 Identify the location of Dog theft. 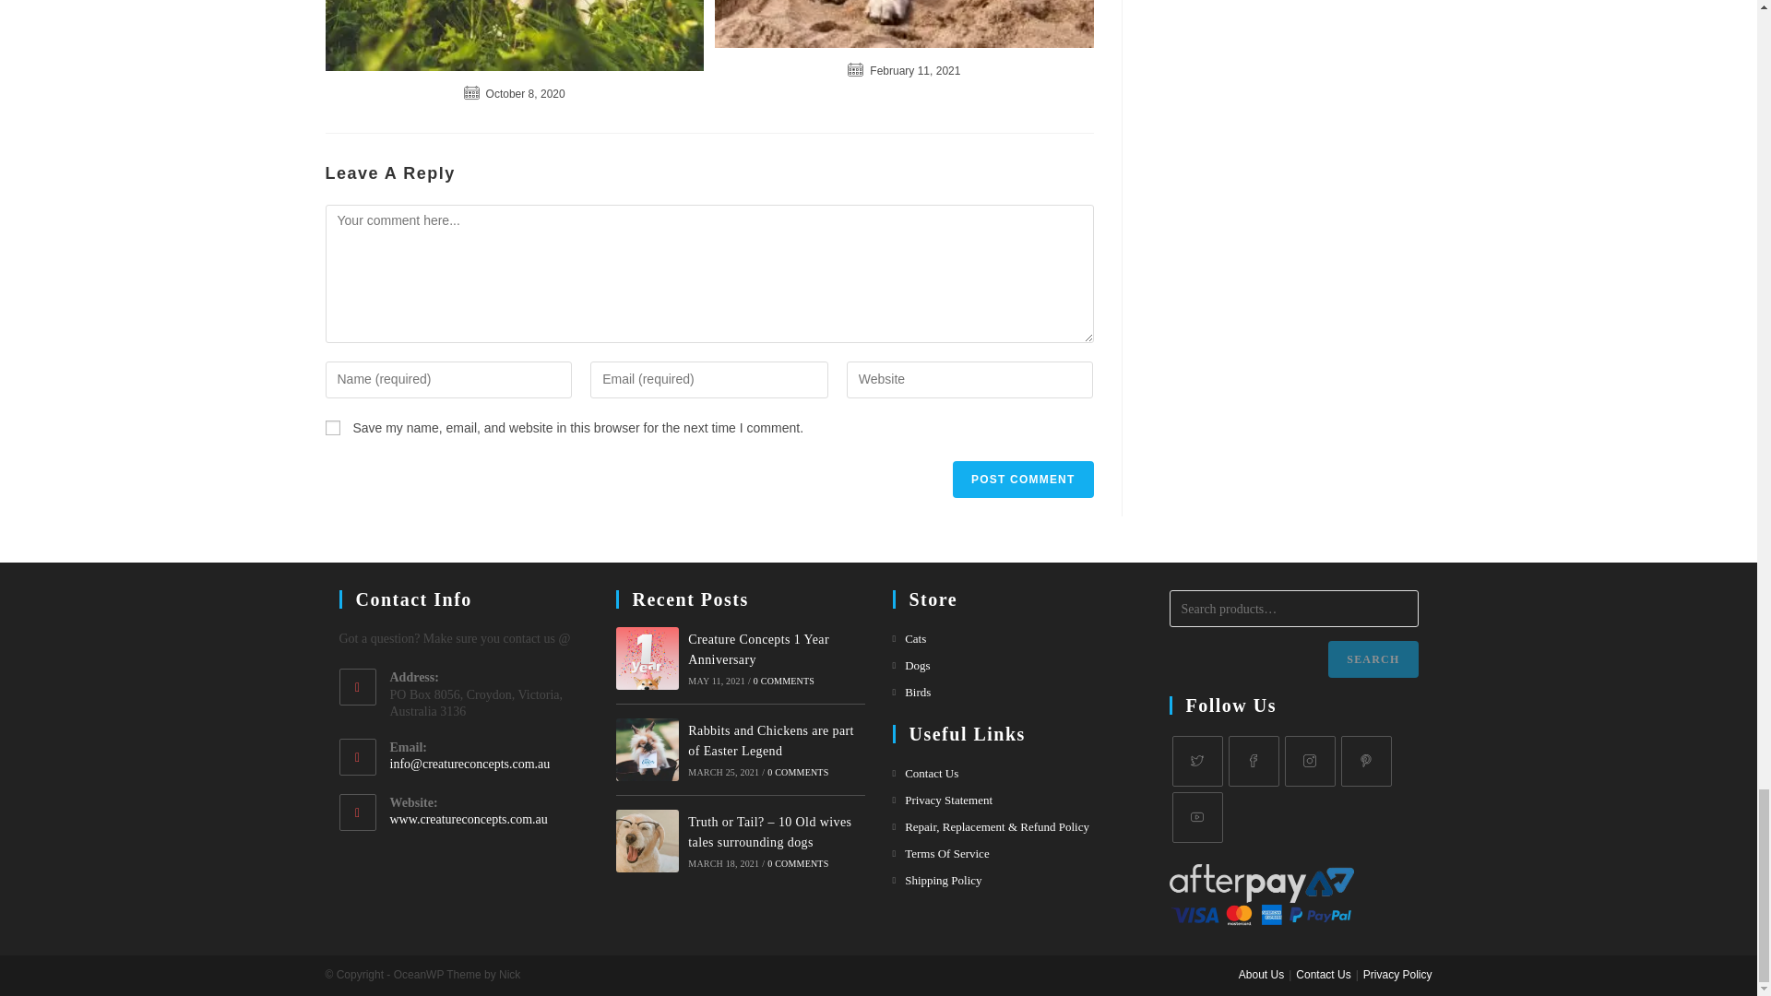
(904, 24).